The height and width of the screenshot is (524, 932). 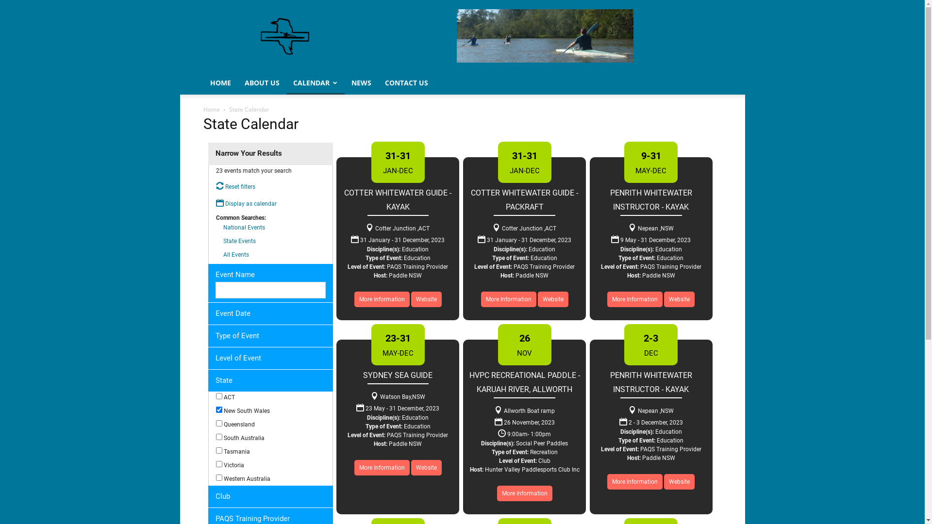 I want to click on More Information, so click(x=635, y=482).